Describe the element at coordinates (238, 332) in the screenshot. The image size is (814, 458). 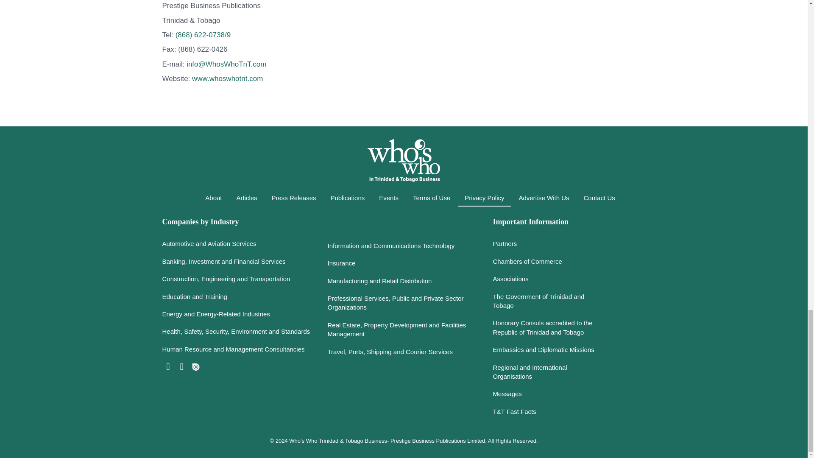
I see `Health, Safety, Security, Environment and Standards` at that location.